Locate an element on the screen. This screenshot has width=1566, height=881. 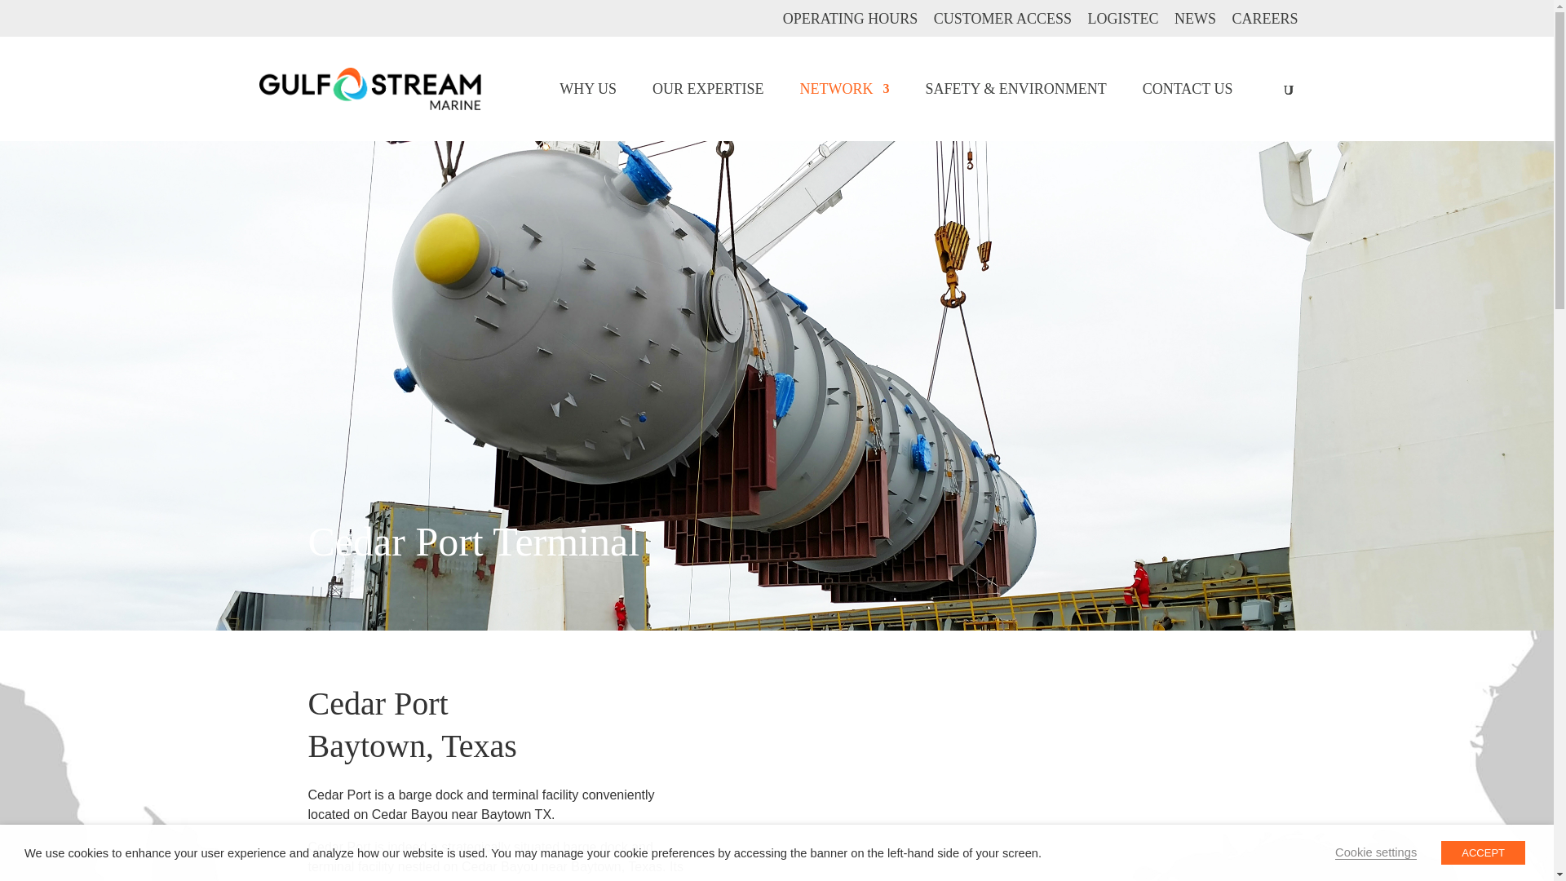
WHY US is located at coordinates (587, 111).